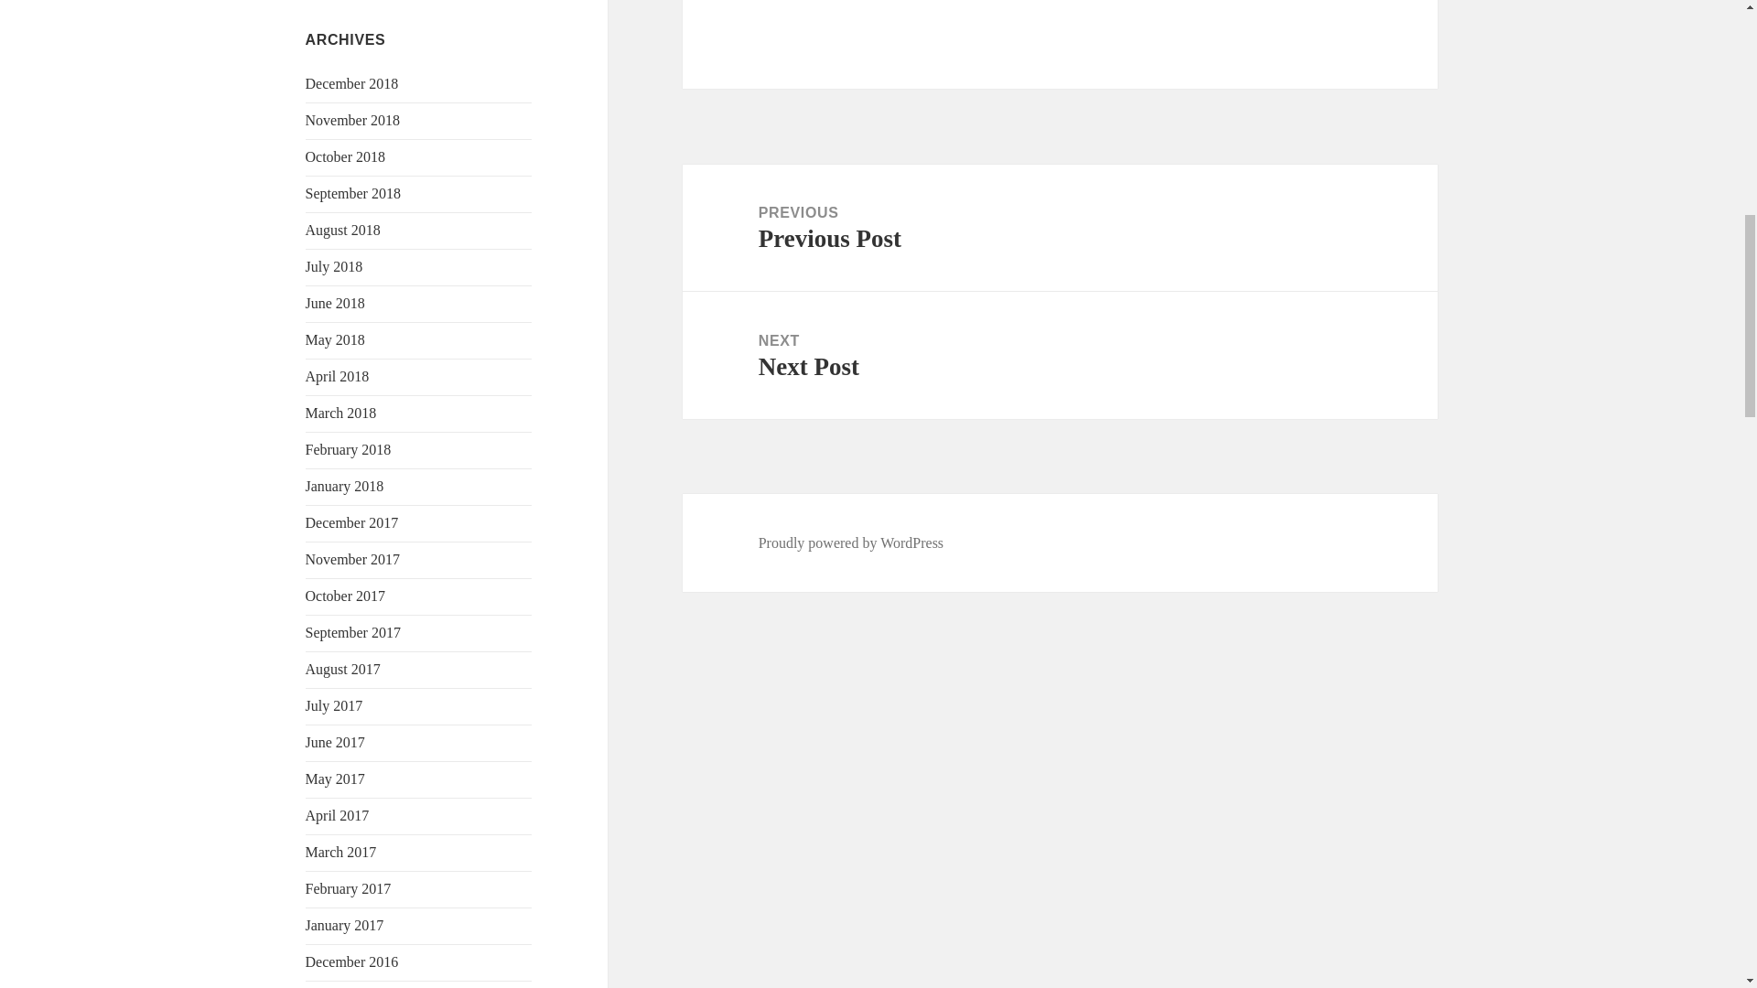  What do you see at coordinates (346, 595) in the screenshot?
I see `October 2017` at bounding box center [346, 595].